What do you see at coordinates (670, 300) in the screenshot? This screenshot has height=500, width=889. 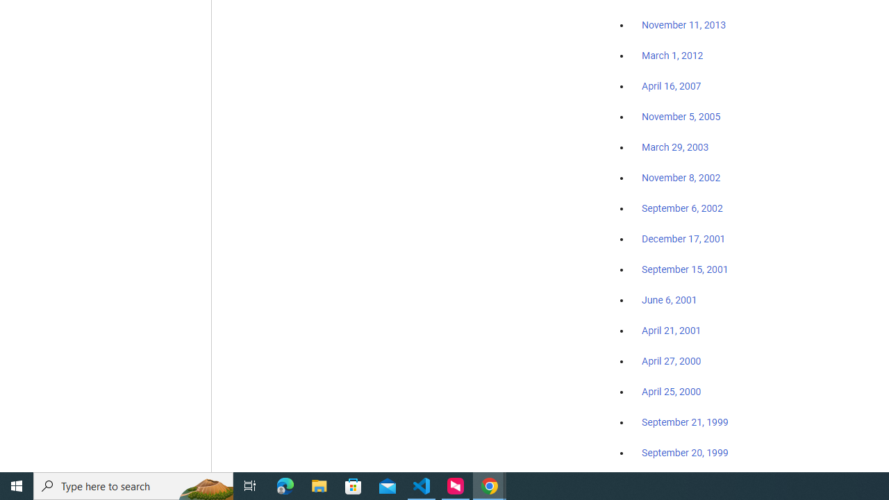 I see `June 6, 2001` at bounding box center [670, 300].